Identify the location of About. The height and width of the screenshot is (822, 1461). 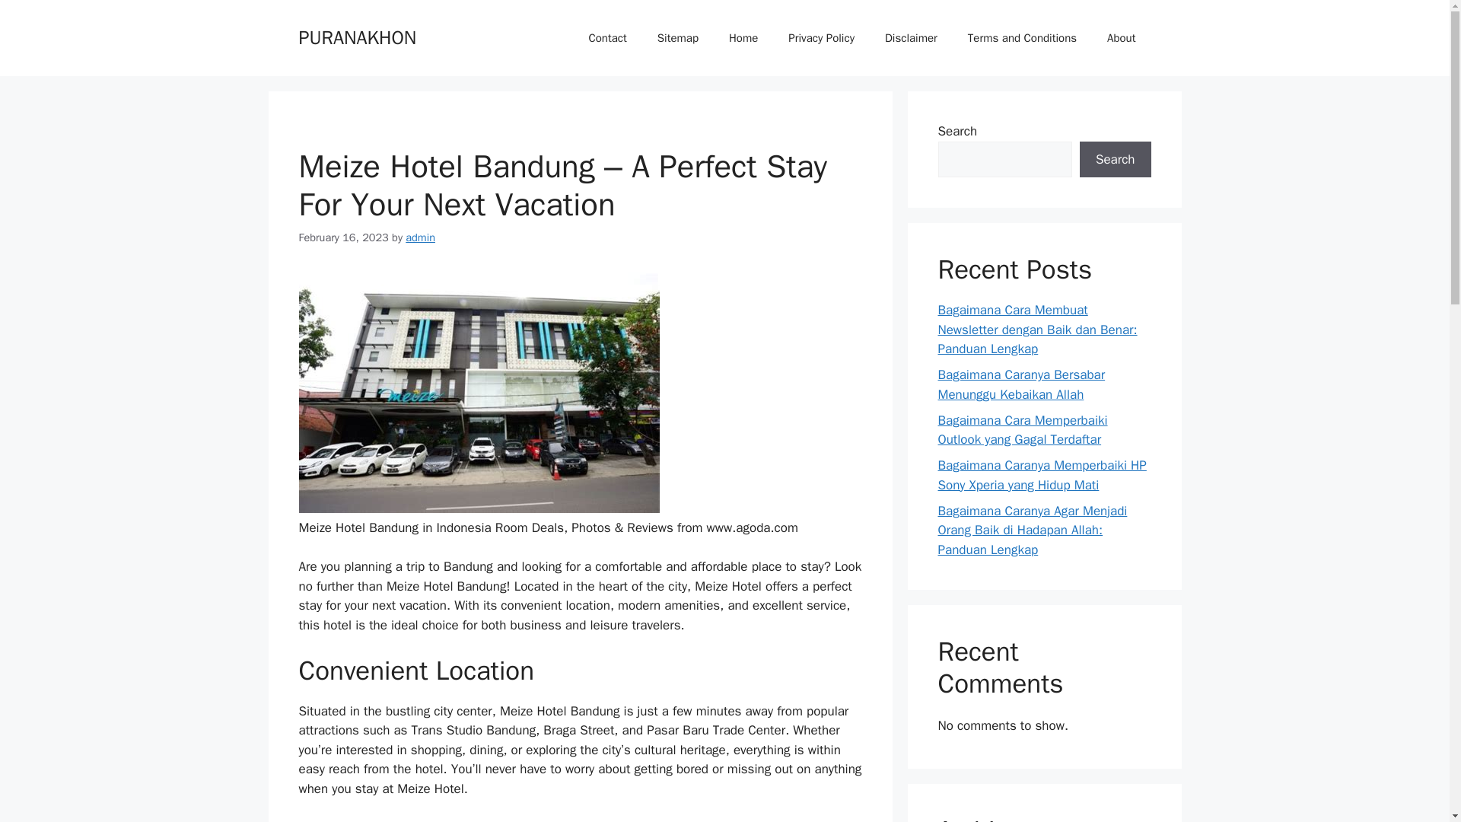
(1121, 38).